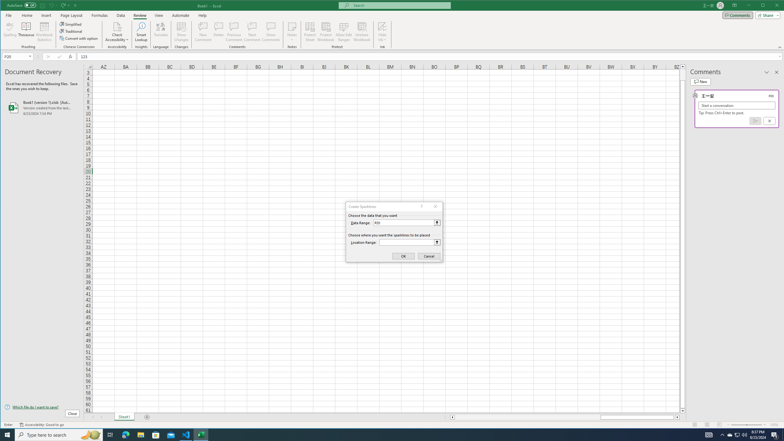 This screenshot has height=441, width=784. Describe the element at coordinates (101, 417) in the screenshot. I see `Scroll Right` at that location.